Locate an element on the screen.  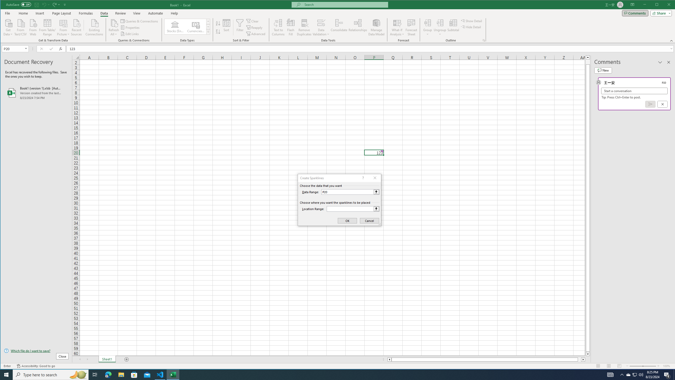
Formulas is located at coordinates (86, 13).